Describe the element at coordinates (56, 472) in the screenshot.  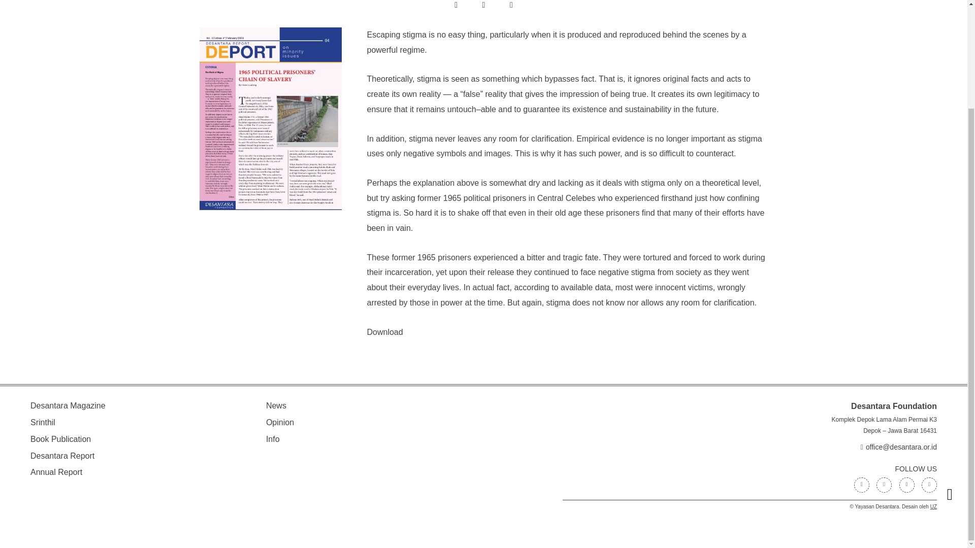
I see `Annual Report` at that location.